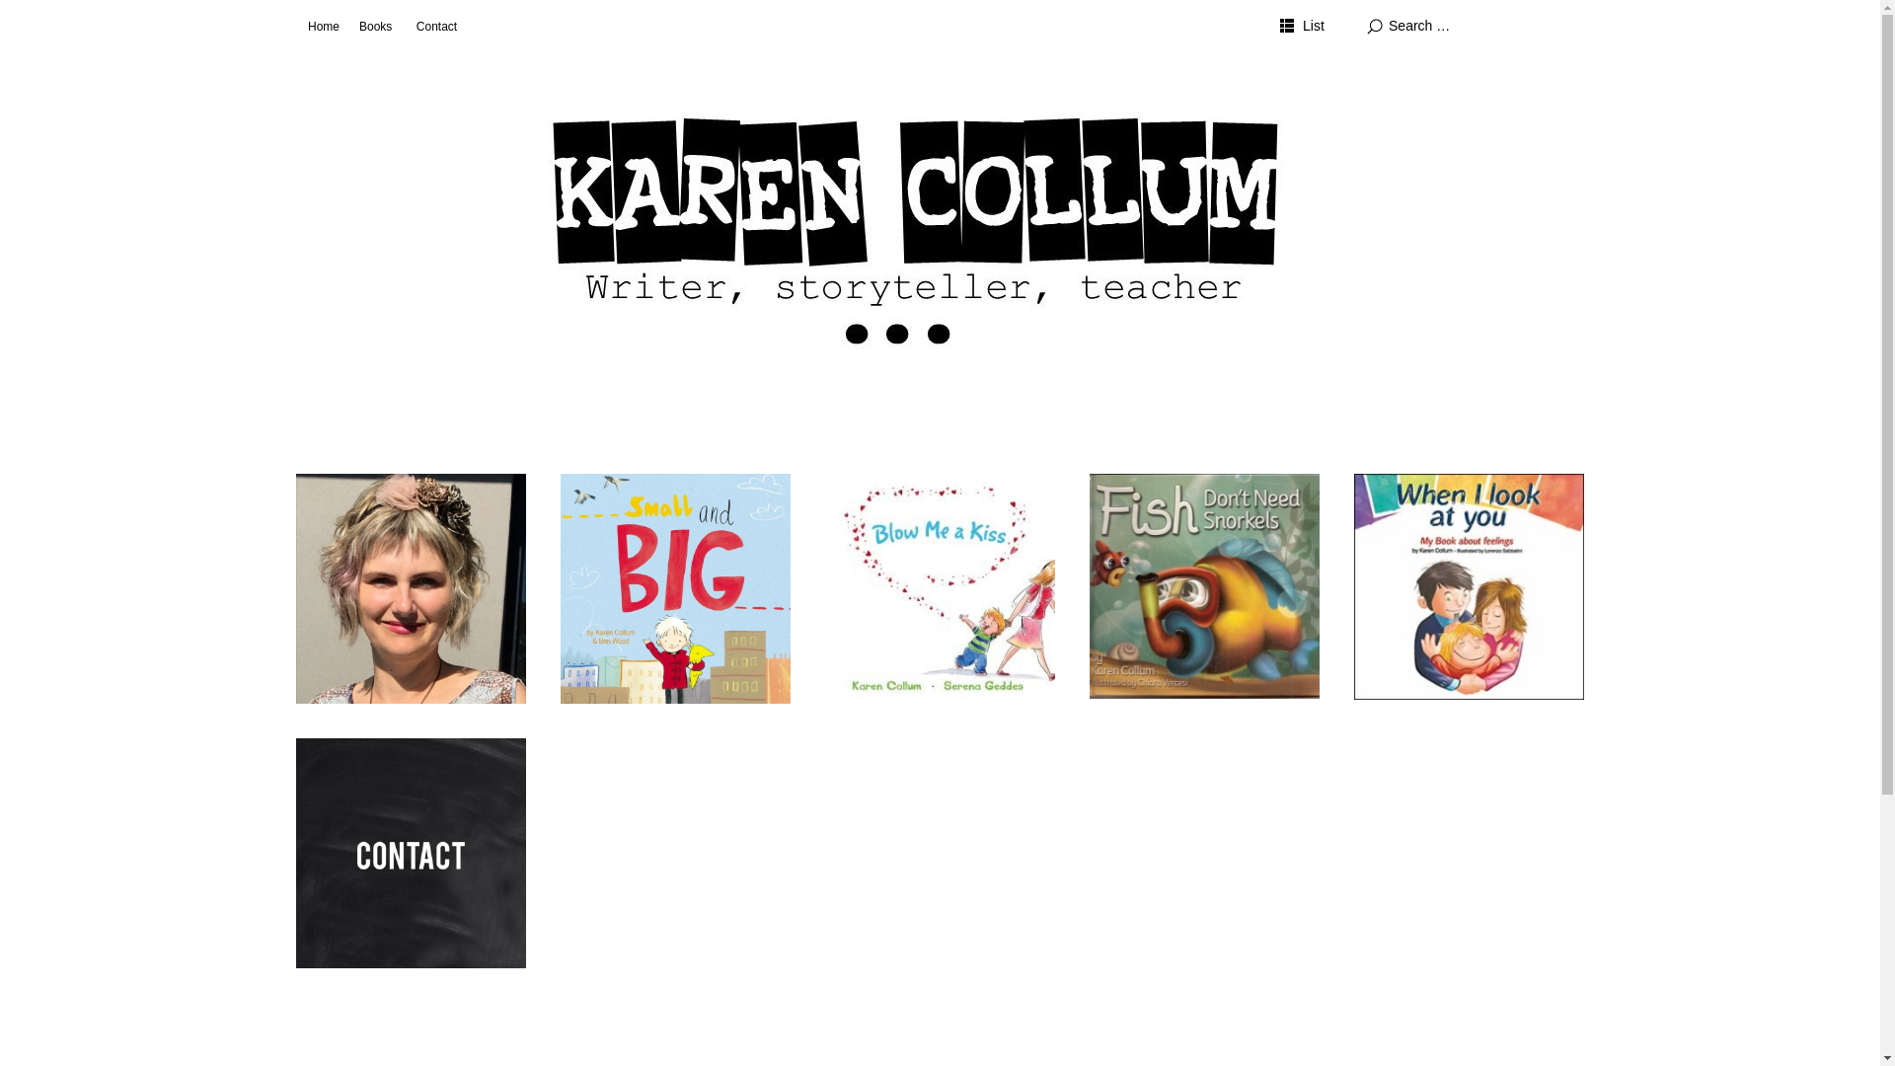 The width and height of the screenshot is (1895, 1066). Describe the element at coordinates (1303, 27) in the screenshot. I see `List` at that location.